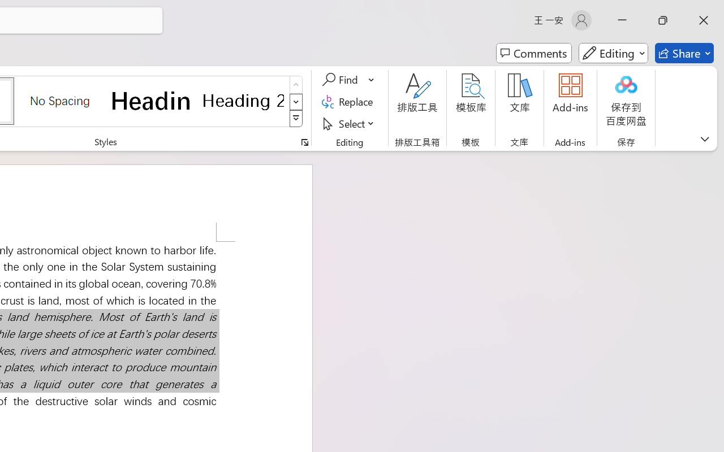 This screenshot has width=724, height=452. I want to click on Line up, so click(456, 125).